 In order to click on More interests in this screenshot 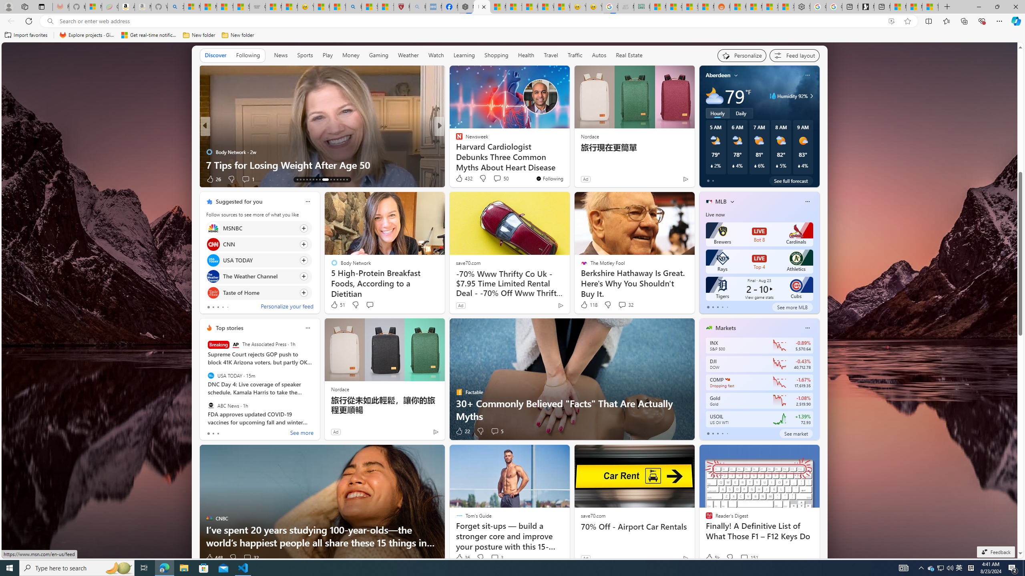, I will do `click(732, 202)`.